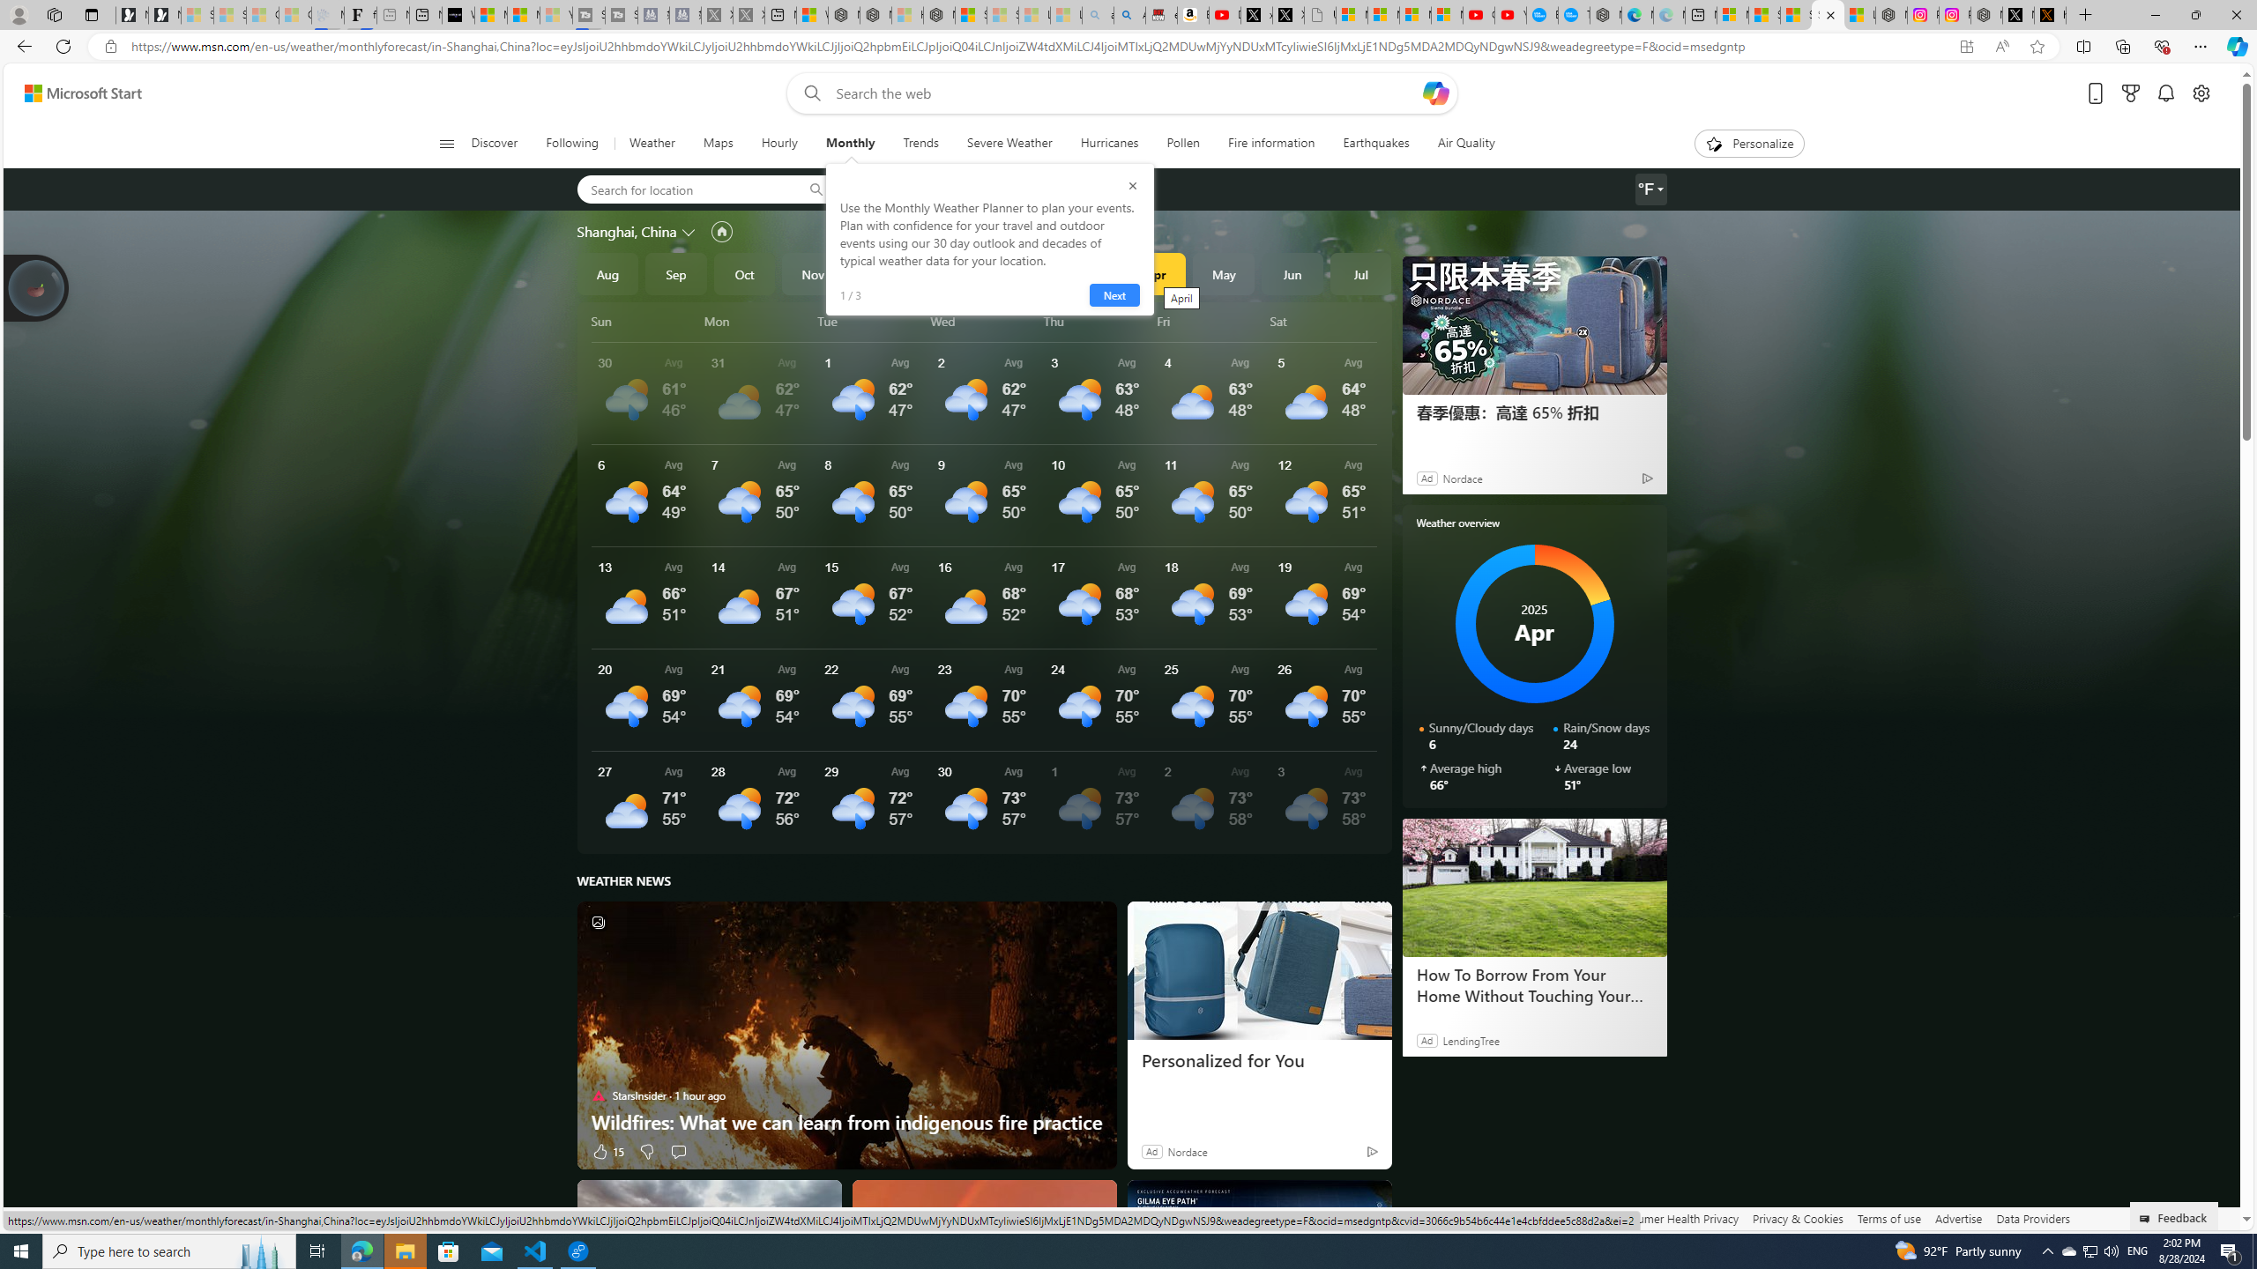 This screenshot has width=2257, height=1269. Describe the element at coordinates (1323, 321) in the screenshot. I see `Sat` at that location.